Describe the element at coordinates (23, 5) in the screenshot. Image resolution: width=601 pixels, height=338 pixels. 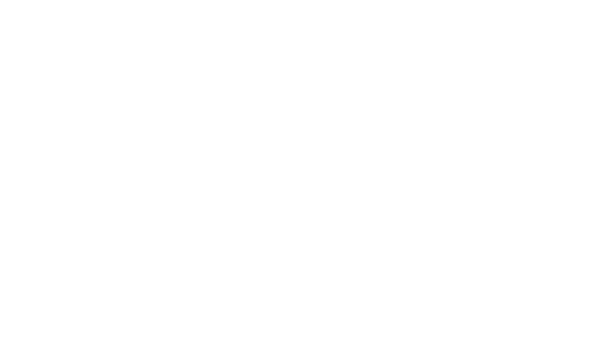
I see `Skip to main content` at that location.